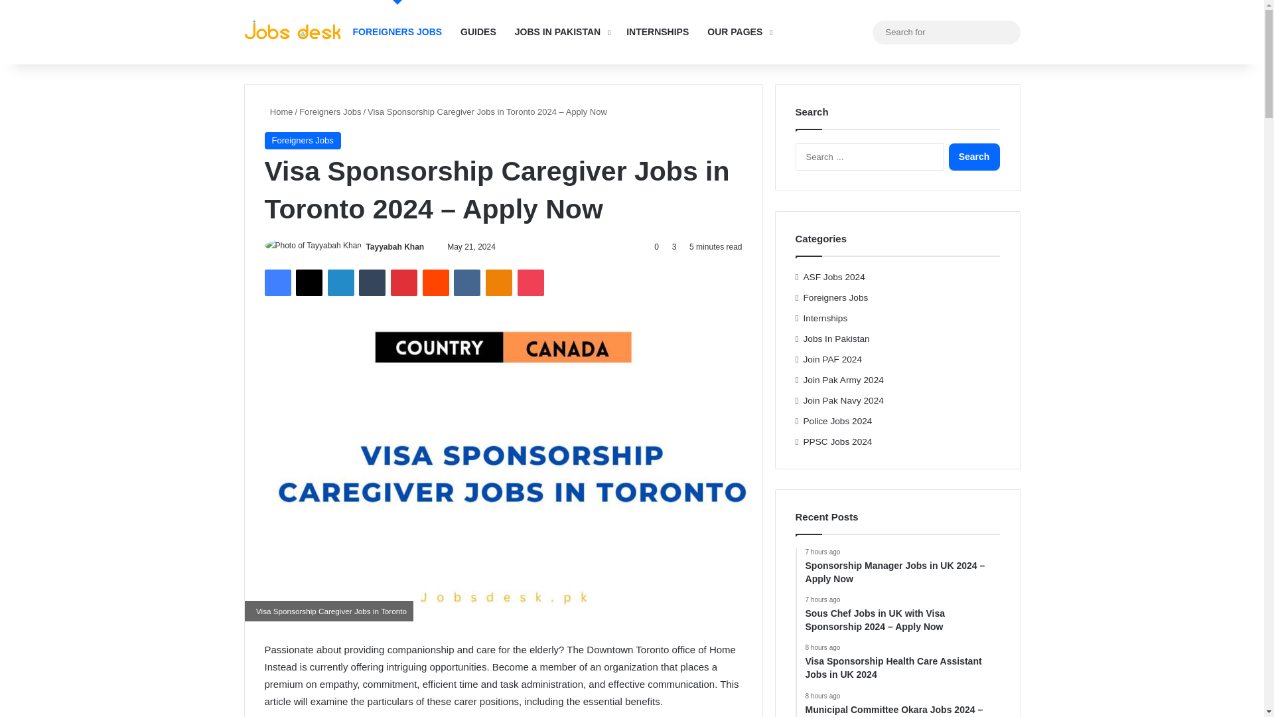  Describe the element at coordinates (1007, 32) in the screenshot. I see `Search for` at that location.